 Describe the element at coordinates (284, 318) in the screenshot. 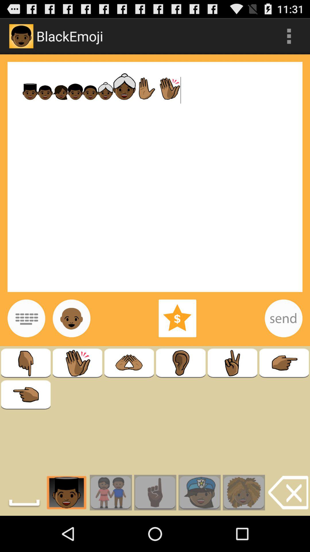

I see `go to message` at that location.